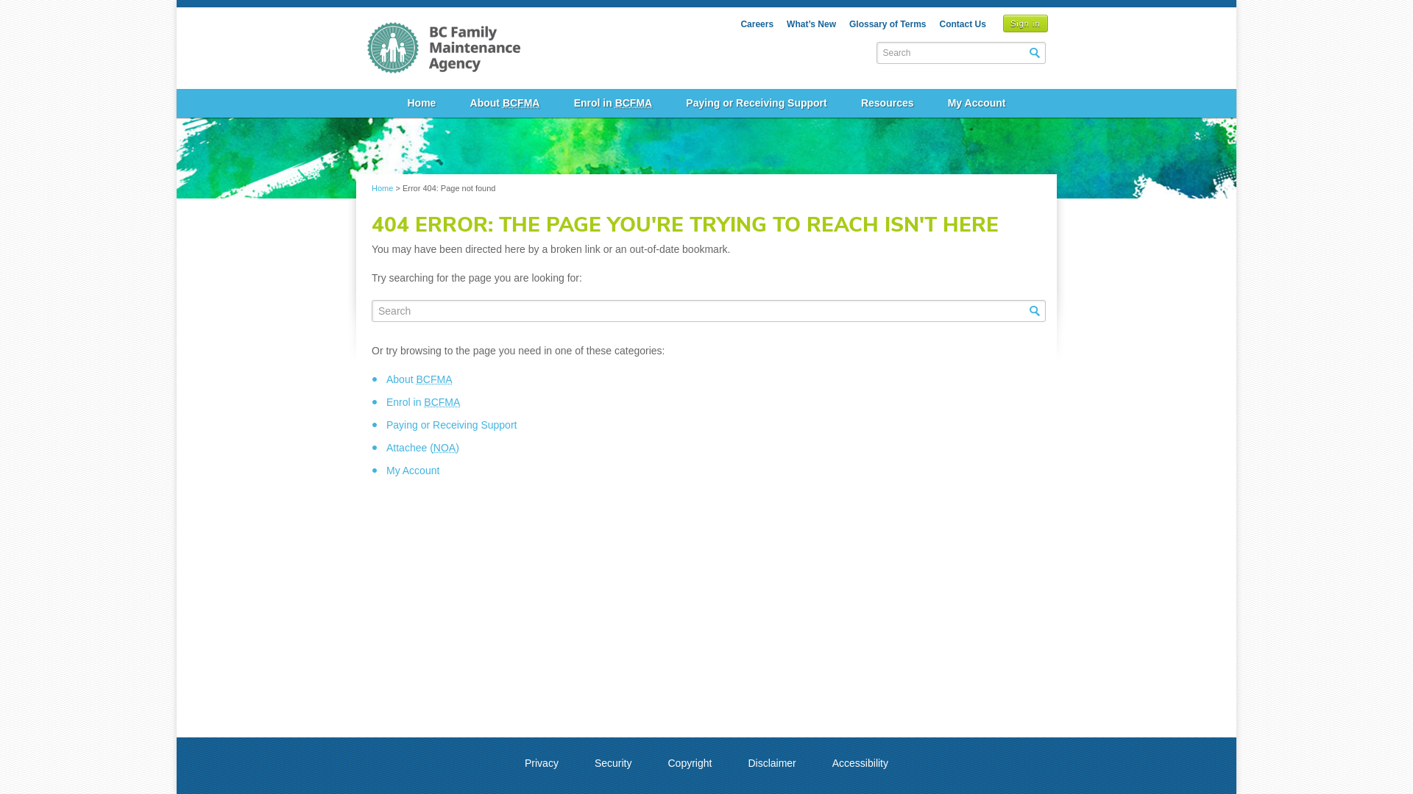 Image resolution: width=1413 pixels, height=794 pixels. What do you see at coordinates (977, 103) in the screenshot?
I see `My Account` at bounding box center [977, 103].